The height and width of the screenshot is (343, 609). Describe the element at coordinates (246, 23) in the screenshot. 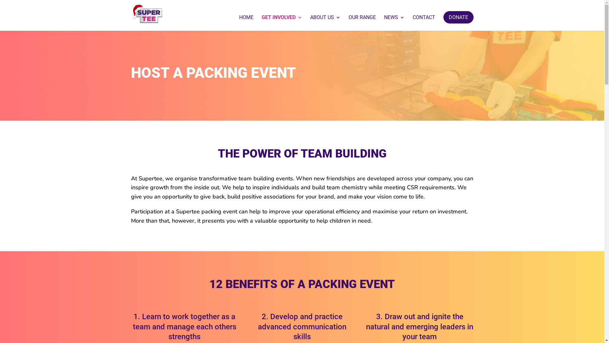

I see `HOME` at that location.